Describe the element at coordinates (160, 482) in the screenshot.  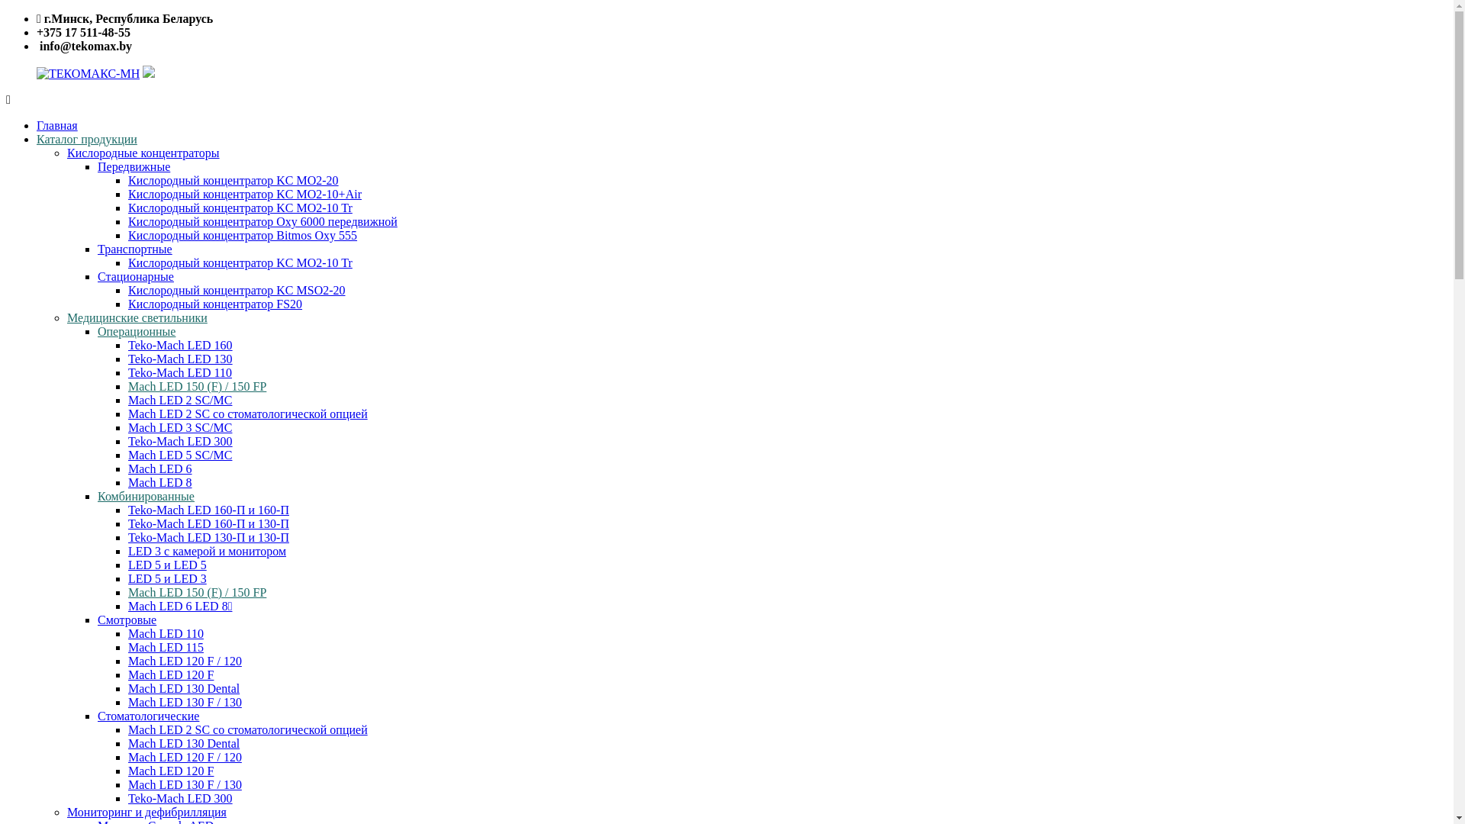
I see `Mach LED 8` at that location.